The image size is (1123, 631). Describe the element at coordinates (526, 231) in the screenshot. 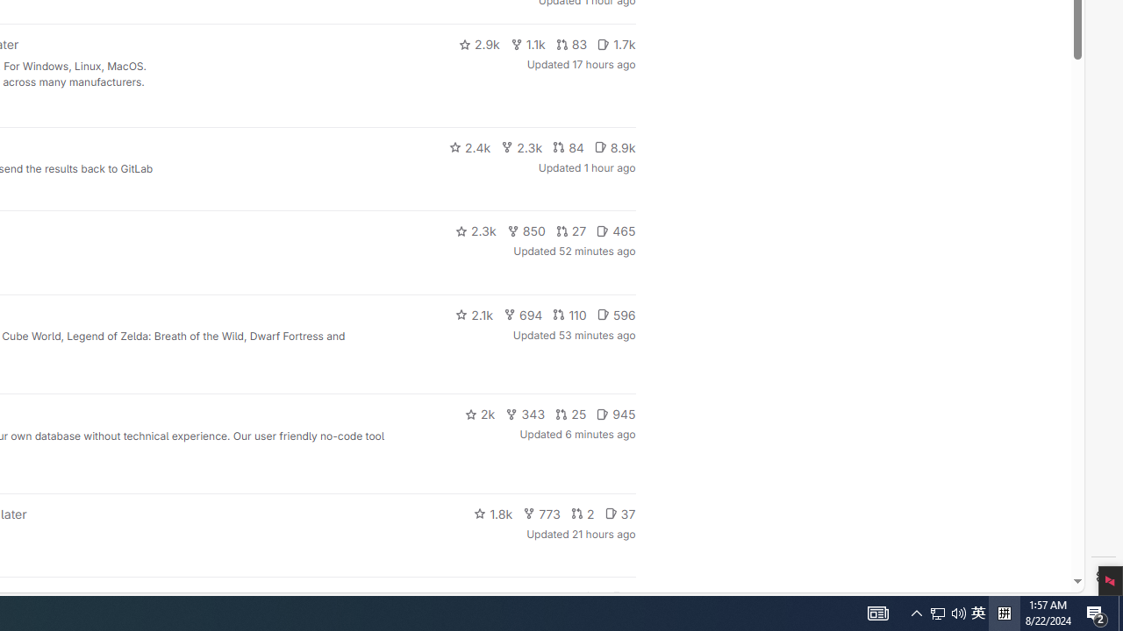

I see `850` at that location.